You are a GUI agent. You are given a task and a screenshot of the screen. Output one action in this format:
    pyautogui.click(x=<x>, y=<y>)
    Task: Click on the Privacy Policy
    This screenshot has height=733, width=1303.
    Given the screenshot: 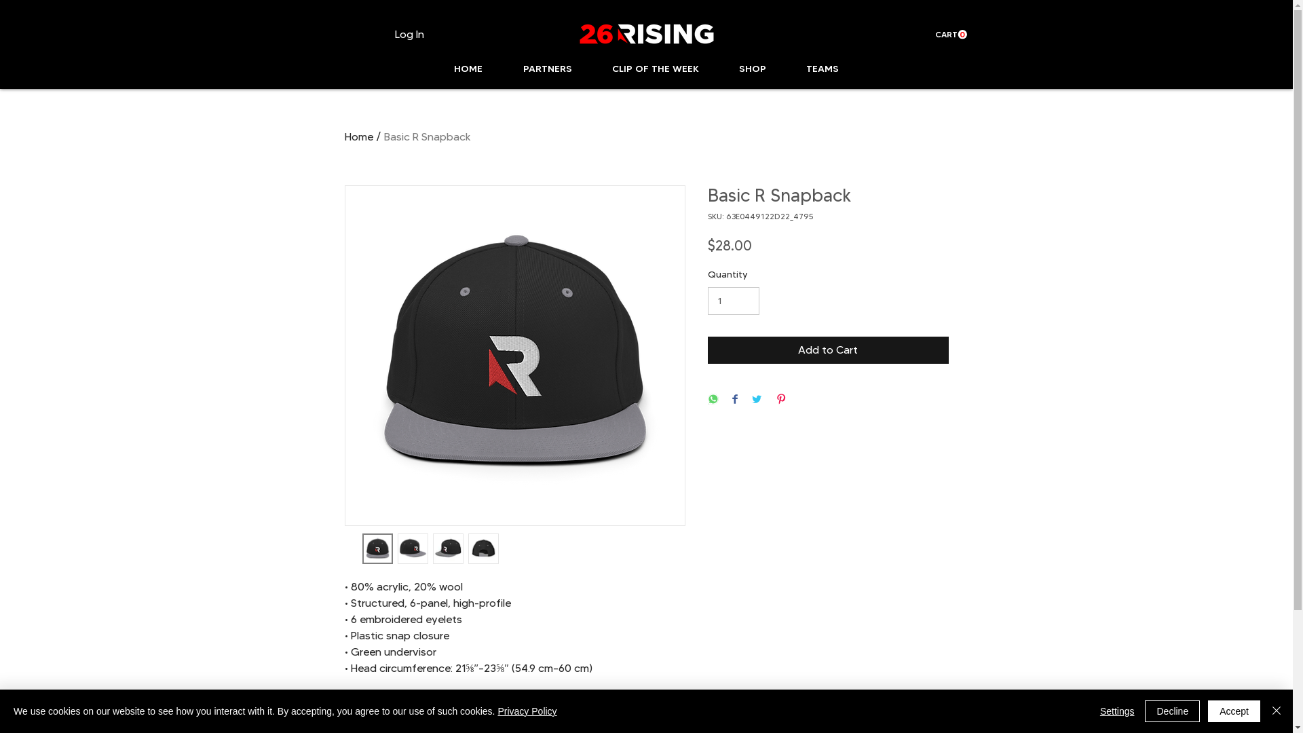 What is the action you would take?
    pyautogui.click(x=527, y=711)
    